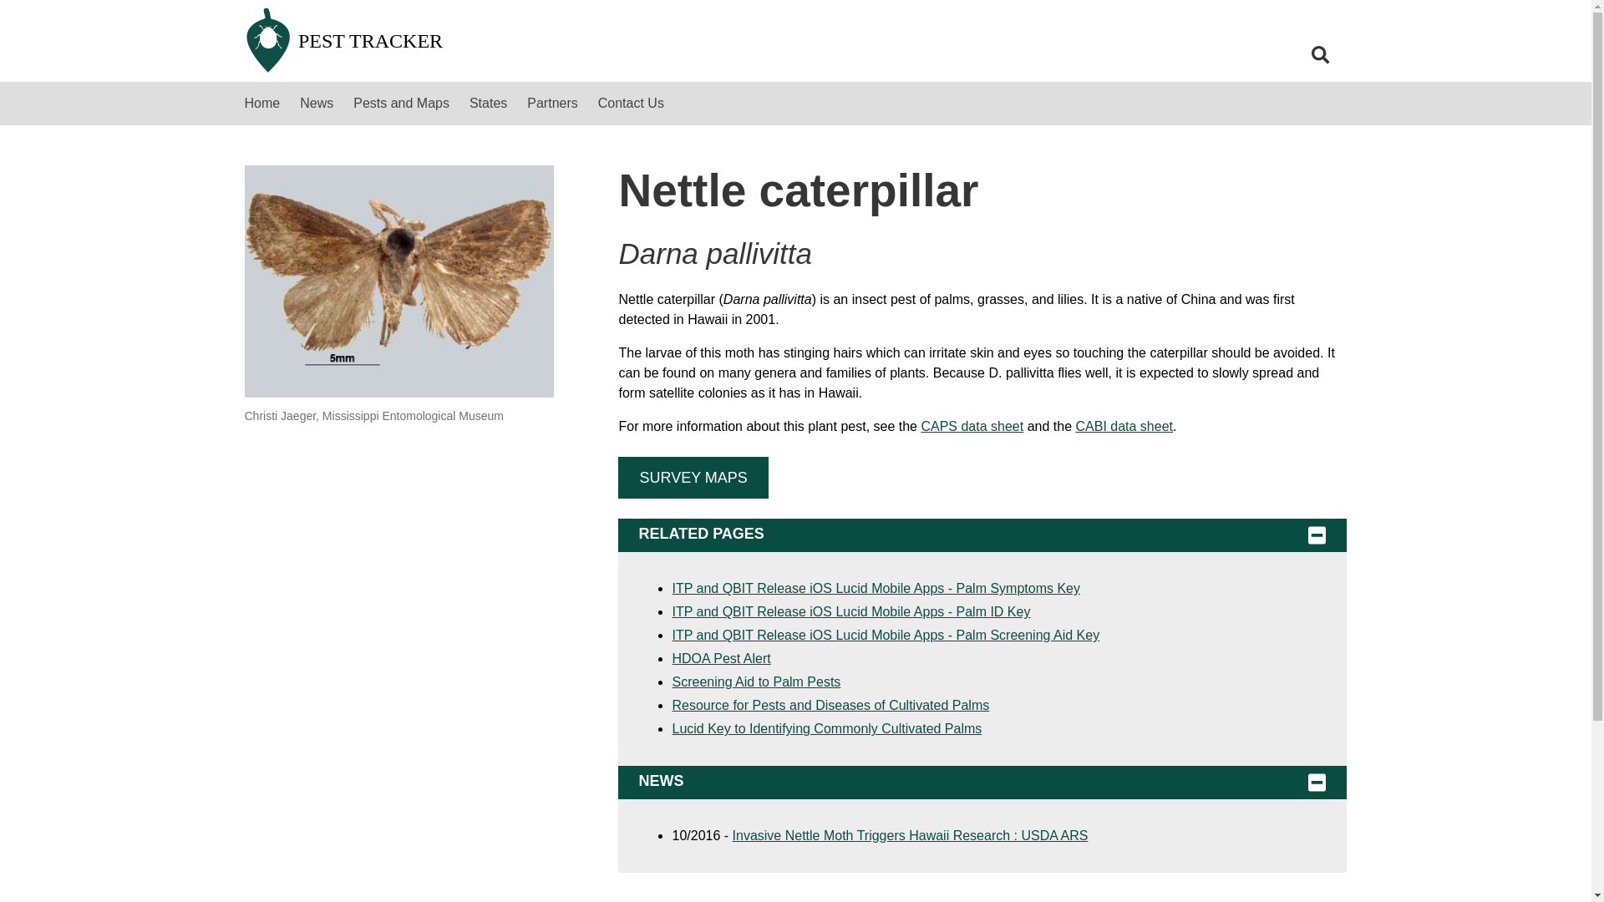 Image resolution: width=1604 pixels, height=902 pixels. I want to click on News, so click(316, 104).